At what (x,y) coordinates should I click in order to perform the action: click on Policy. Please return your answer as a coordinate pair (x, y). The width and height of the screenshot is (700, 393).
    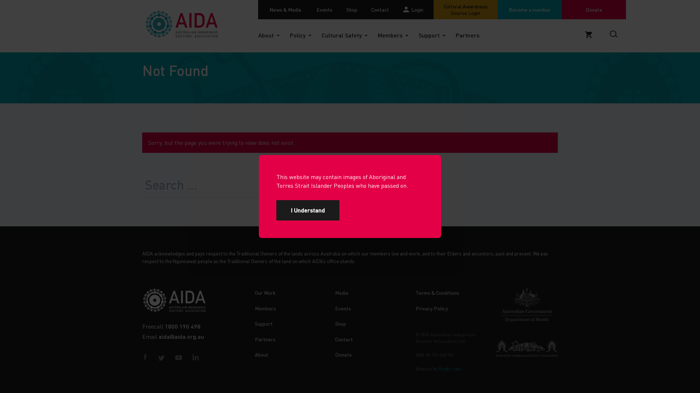
    Looking at the image, I should click on (306, 35).